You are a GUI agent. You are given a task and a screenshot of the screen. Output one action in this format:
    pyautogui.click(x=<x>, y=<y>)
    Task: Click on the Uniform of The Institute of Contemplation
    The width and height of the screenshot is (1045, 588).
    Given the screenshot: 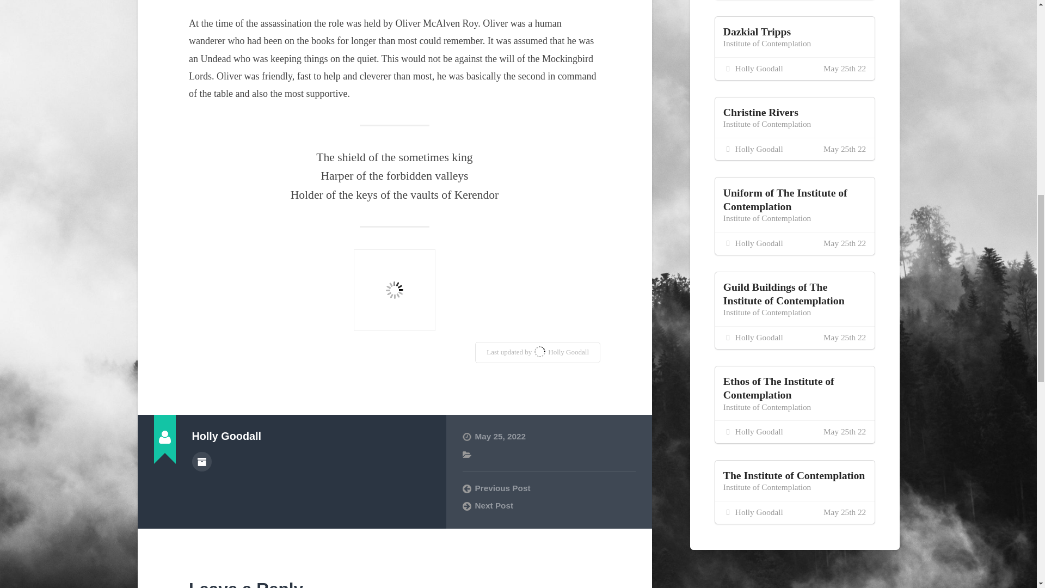 What is the action you would take?
    pyautogui.click(x=785, y=199)
    